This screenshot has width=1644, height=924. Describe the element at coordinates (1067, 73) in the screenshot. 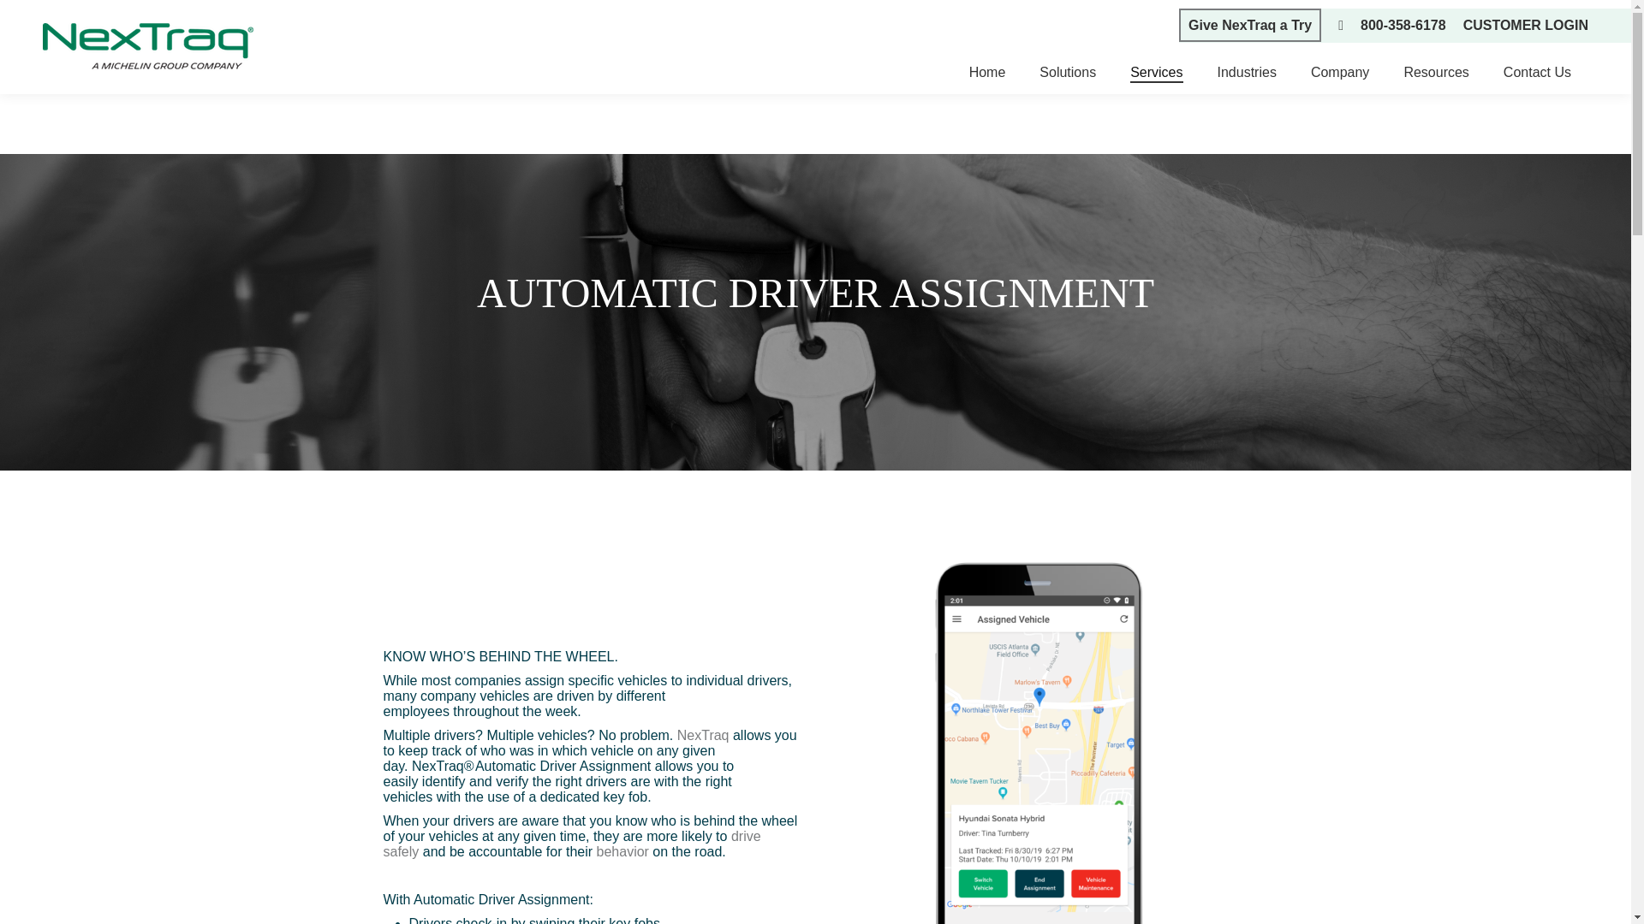

I see `Solutions` at that location.